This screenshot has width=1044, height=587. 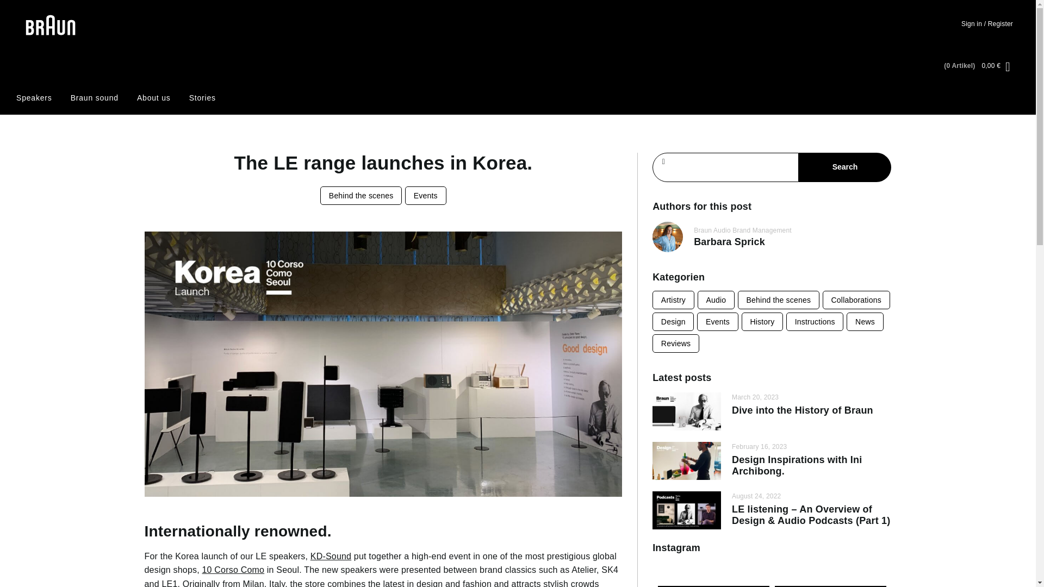 What do you see at coordinates (331, 557) in the screenshot?
I see `KD-Sound` at bounding box center [331, 557].